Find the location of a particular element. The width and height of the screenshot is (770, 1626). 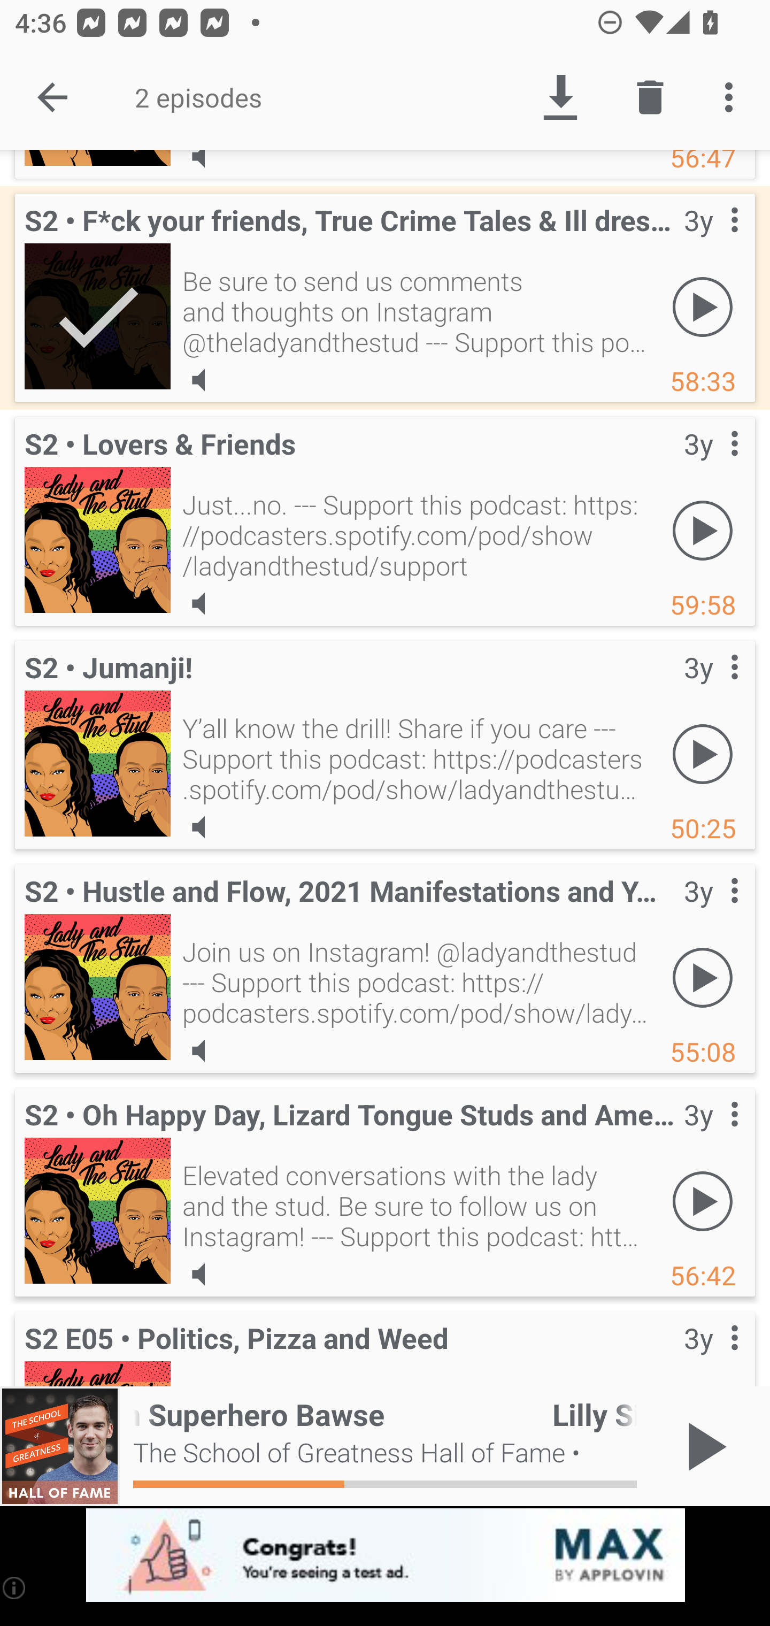

Done is located at coordinates (52, 97).